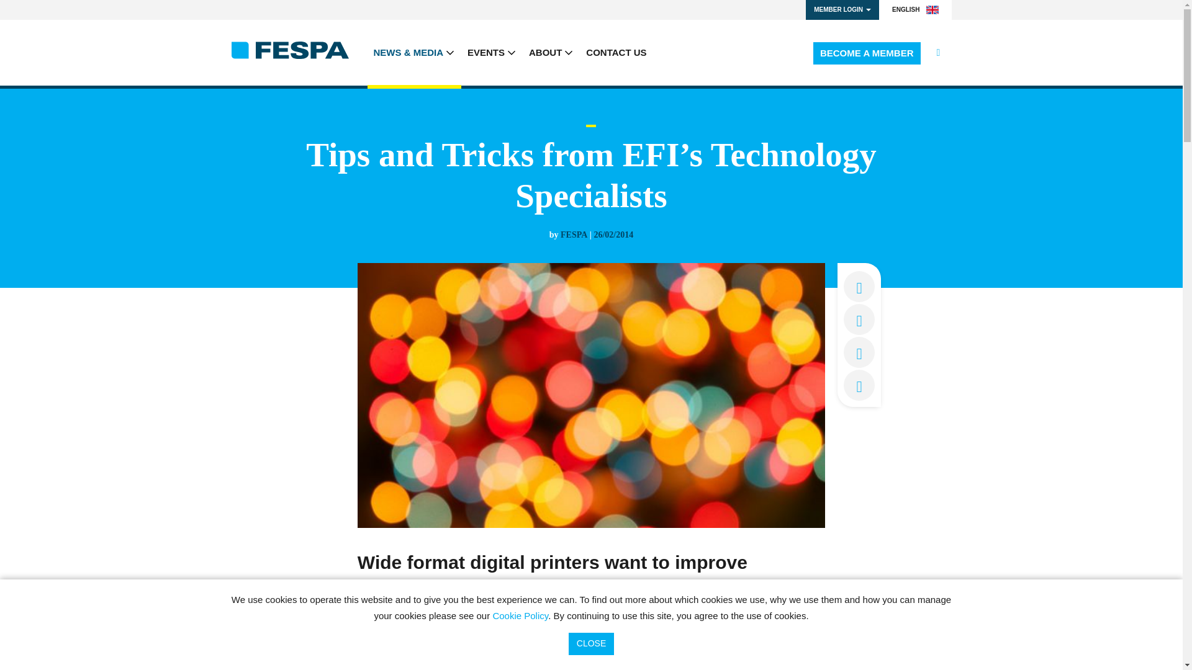 Image resolution: width=1192 pixels, height=670 pixels. Describe the element at coordinates (551, 52) in the screenshot. I see `ABOUT` at that location.